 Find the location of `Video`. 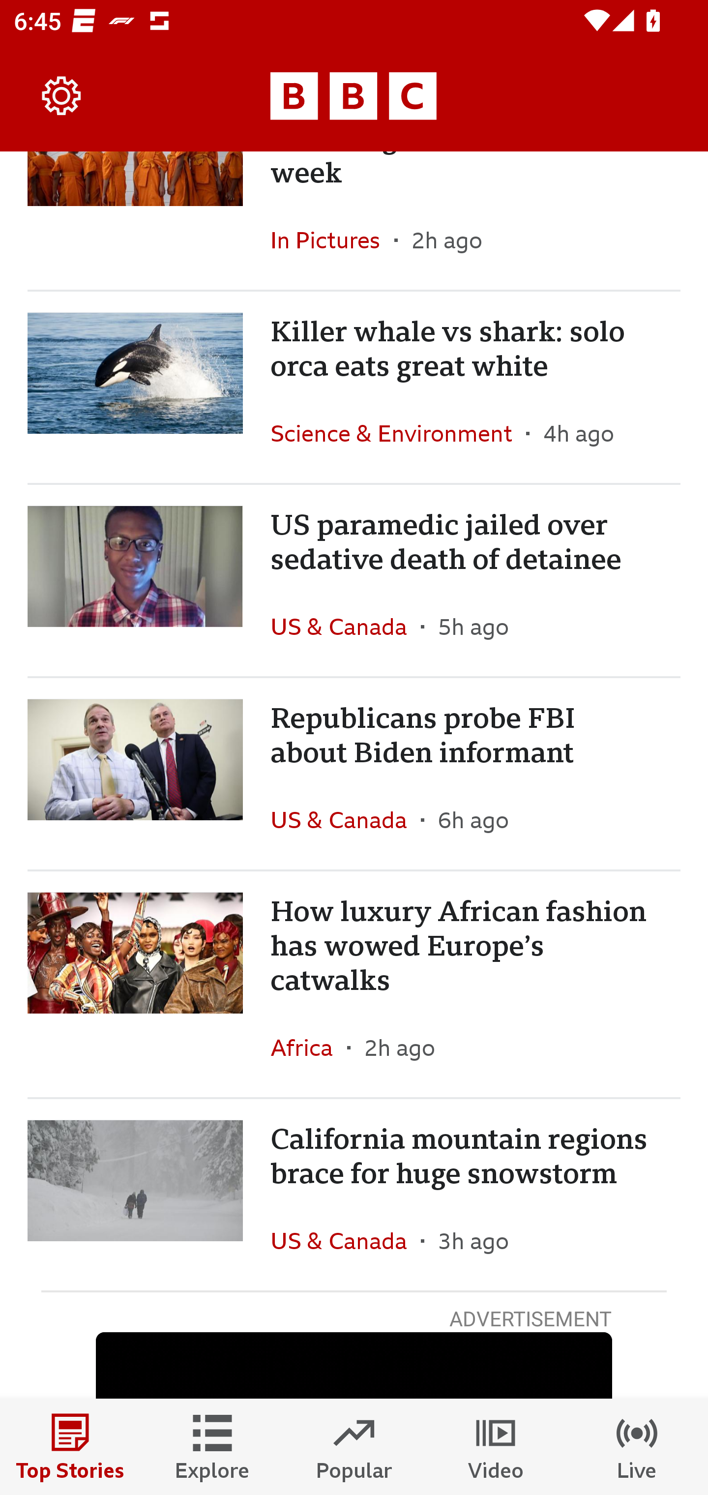

Video is located at coordinates (496, 1447).